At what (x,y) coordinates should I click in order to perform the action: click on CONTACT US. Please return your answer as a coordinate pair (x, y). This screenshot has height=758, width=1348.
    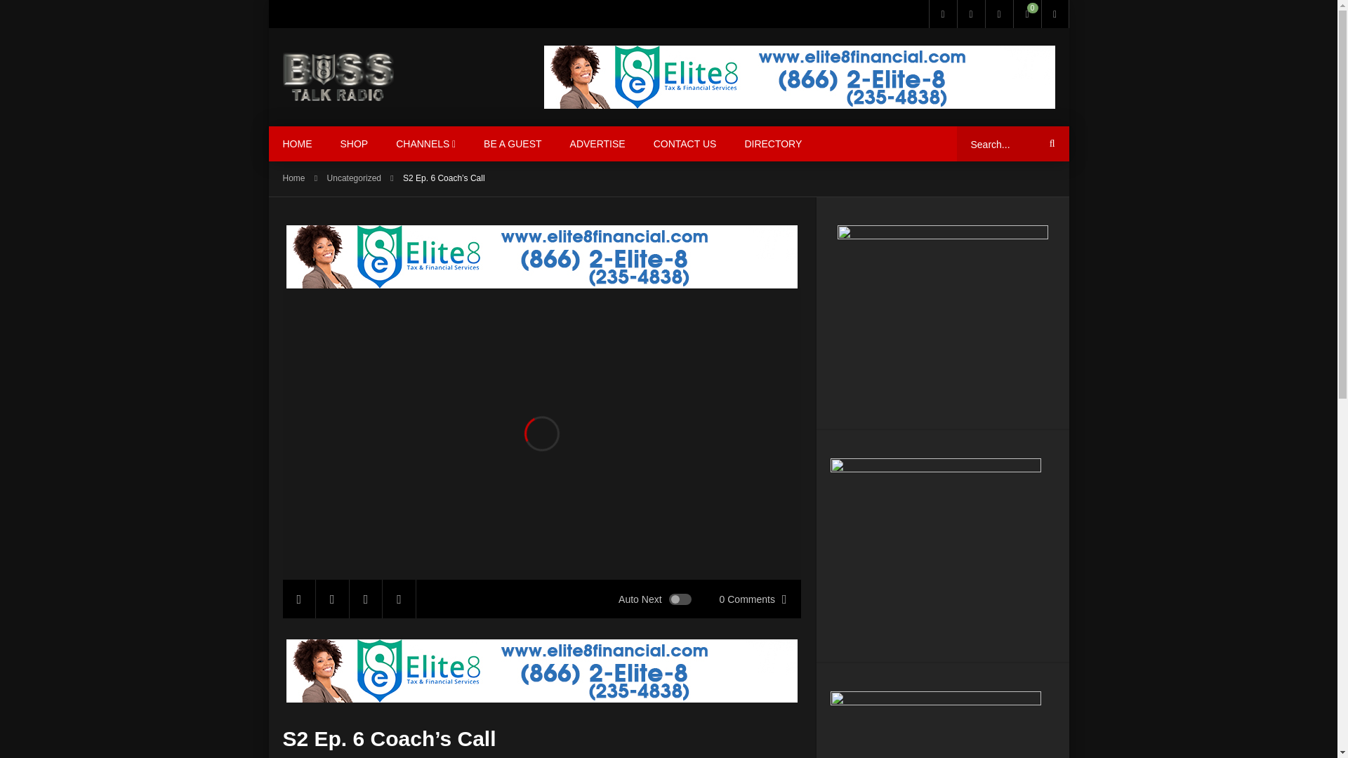
    Looking at the image, I should click on (685, 144).